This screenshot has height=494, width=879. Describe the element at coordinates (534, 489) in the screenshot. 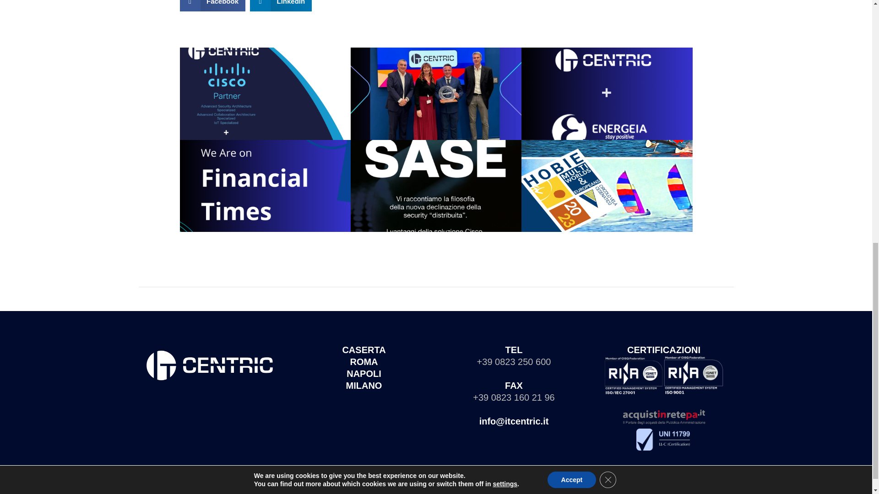

I see `SODO CREATIVE STUDIO` at that location.